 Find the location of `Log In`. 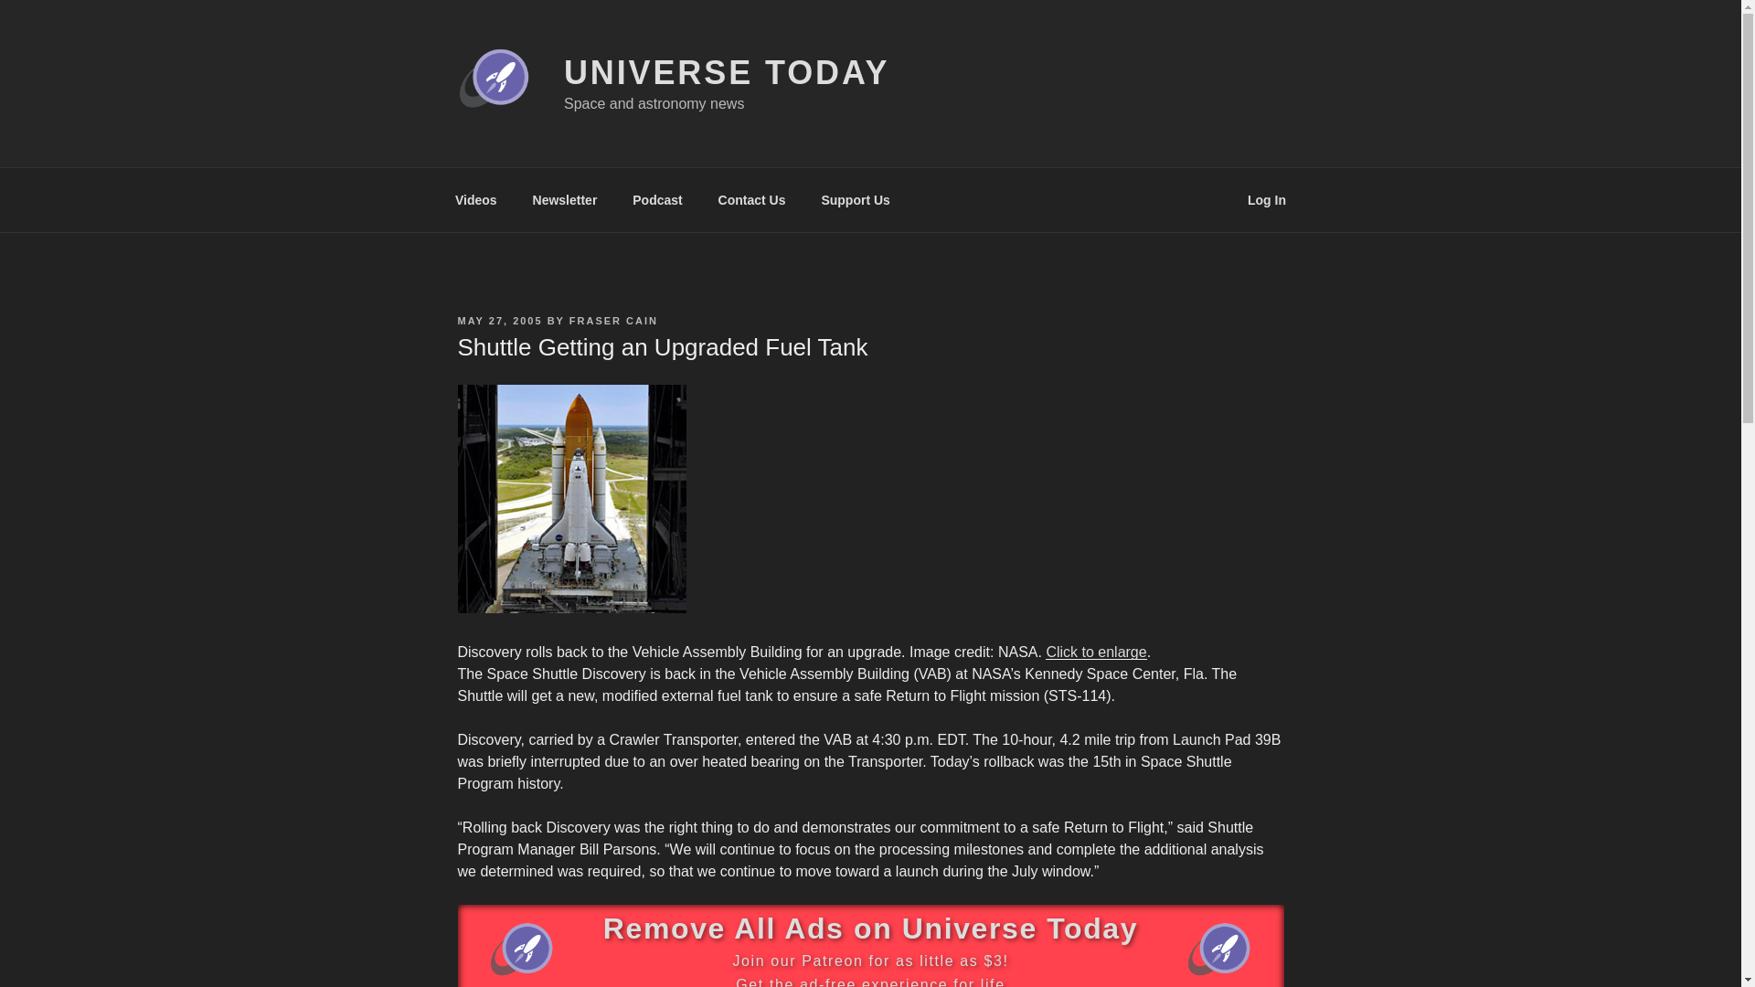

Log In is located at coordinates (1267, 199).